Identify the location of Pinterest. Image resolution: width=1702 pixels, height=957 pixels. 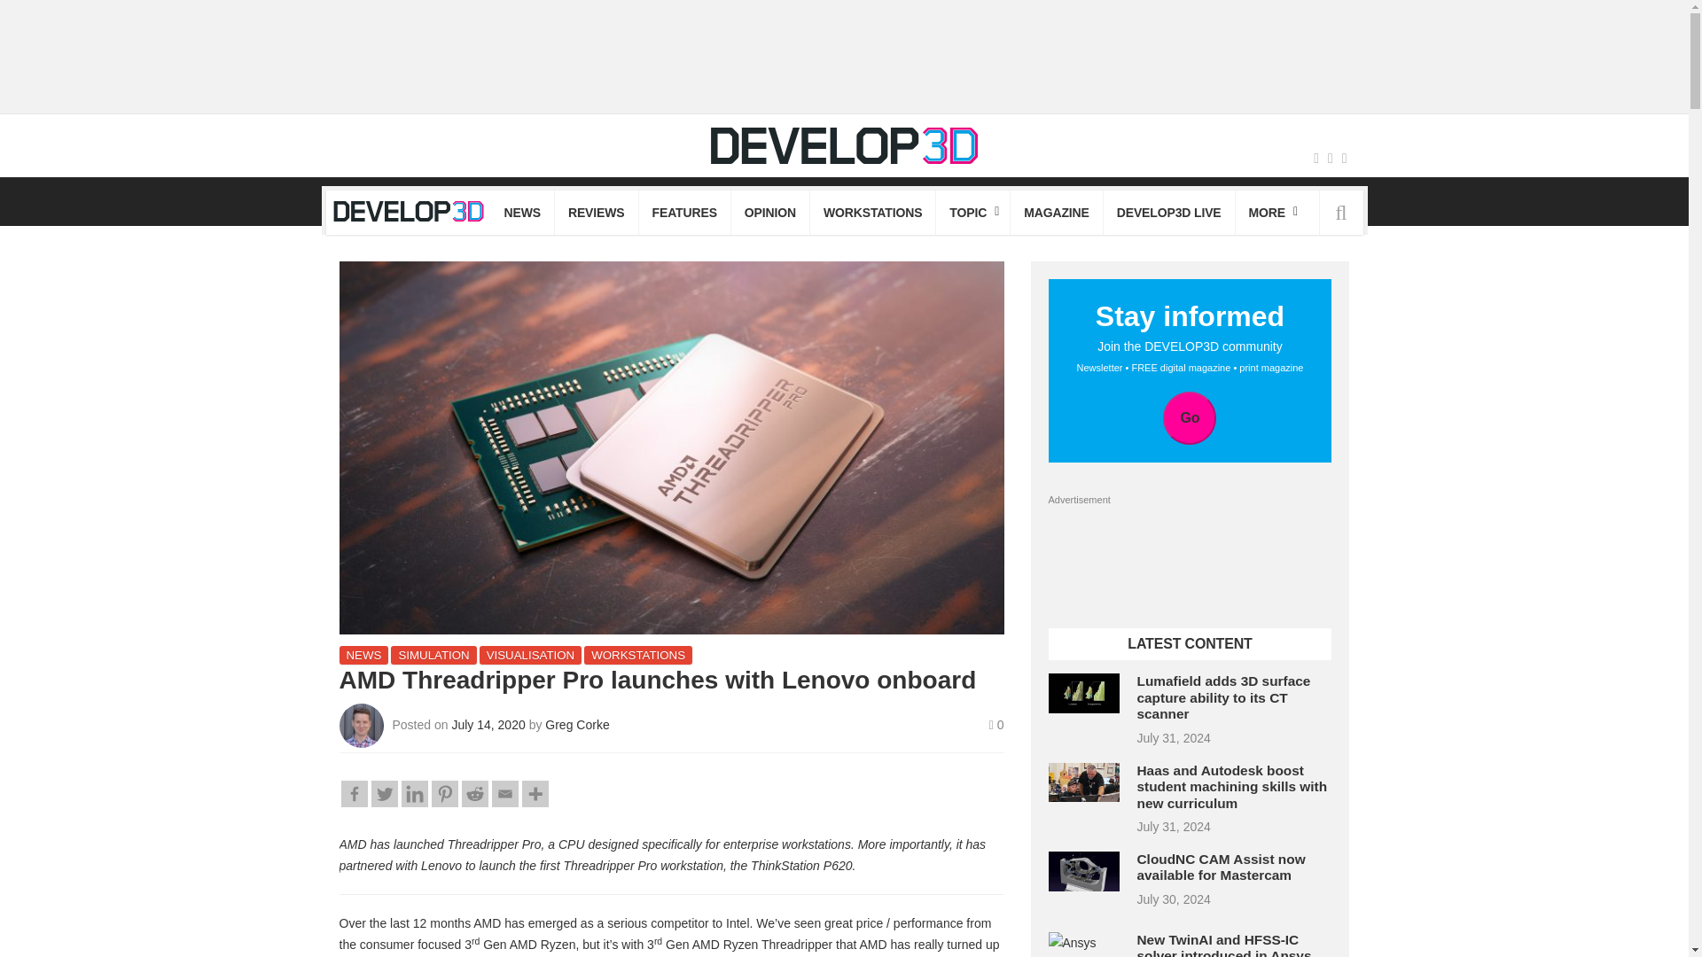
(443, 794).